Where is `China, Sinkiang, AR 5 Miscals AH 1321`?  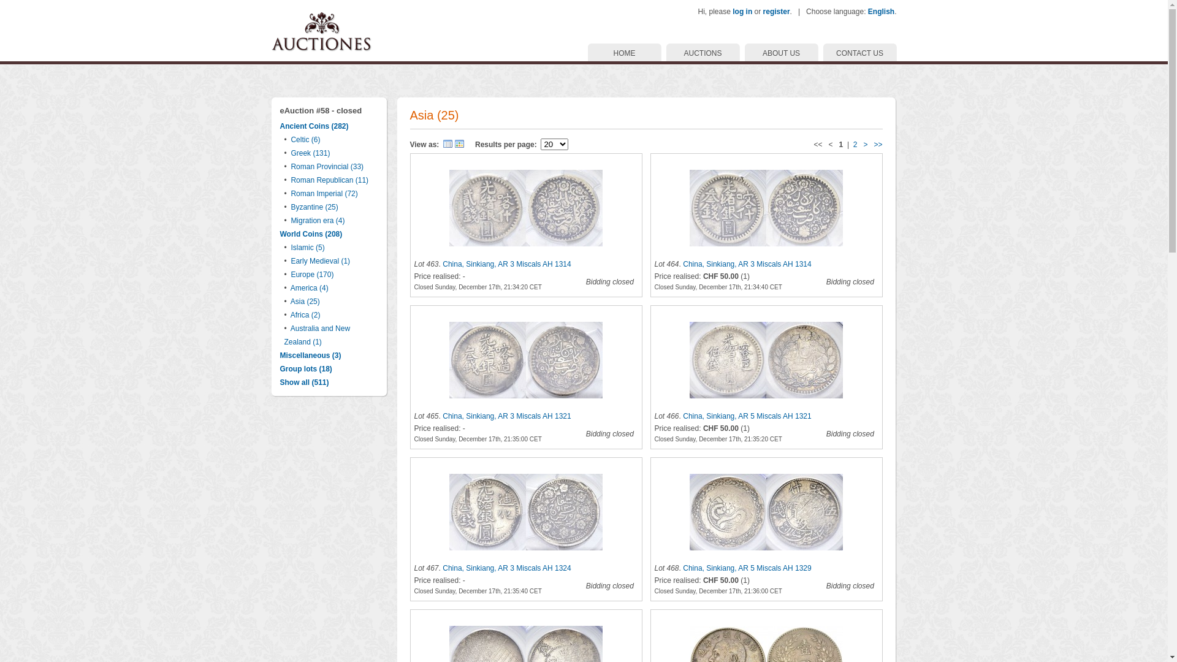
China, Sinkiang, AR 5 Miscals AH 1321 is located at coordinates (766, 360).